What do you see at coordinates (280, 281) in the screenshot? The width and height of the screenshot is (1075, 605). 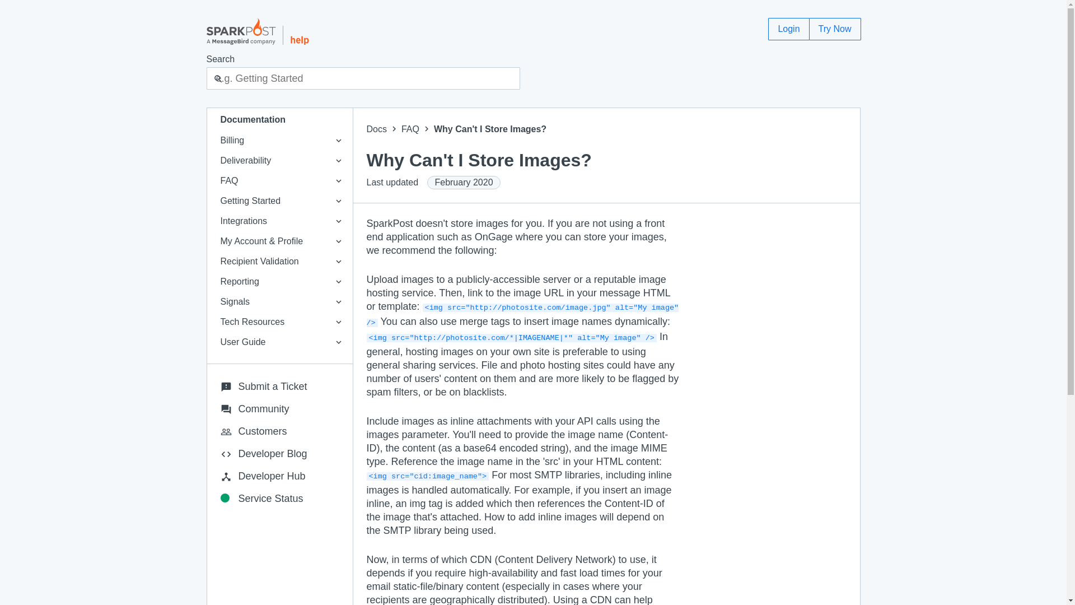 I see `Reporting` at bounding box center [280, 281].